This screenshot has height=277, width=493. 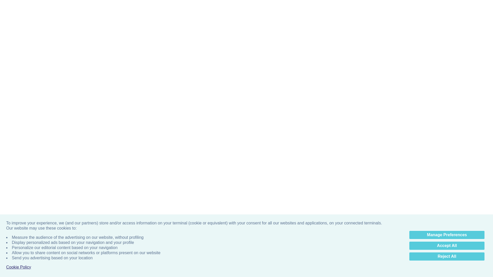 What do you see at coordinates (18, 164) in the screenshot?
I see `Cookie Policy` at bounding box center [18, 164].